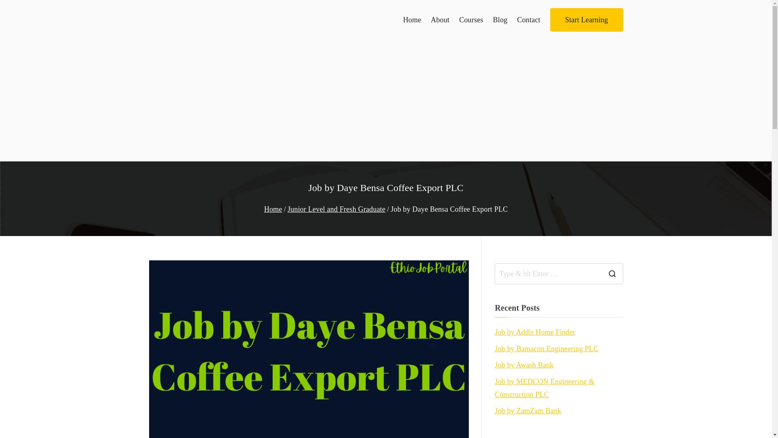 The width and height of the screenshot is (778, 438). Describe the element at coordinates (440, 19) in the screenshot. I see `About` at that location.